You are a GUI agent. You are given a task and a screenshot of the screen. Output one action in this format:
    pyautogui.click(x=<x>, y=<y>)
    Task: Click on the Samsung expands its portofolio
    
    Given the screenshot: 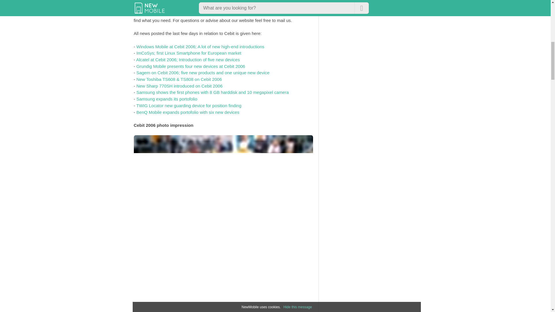 What is the action you would take?
    pyautogui.click(x=167, y=99)
    